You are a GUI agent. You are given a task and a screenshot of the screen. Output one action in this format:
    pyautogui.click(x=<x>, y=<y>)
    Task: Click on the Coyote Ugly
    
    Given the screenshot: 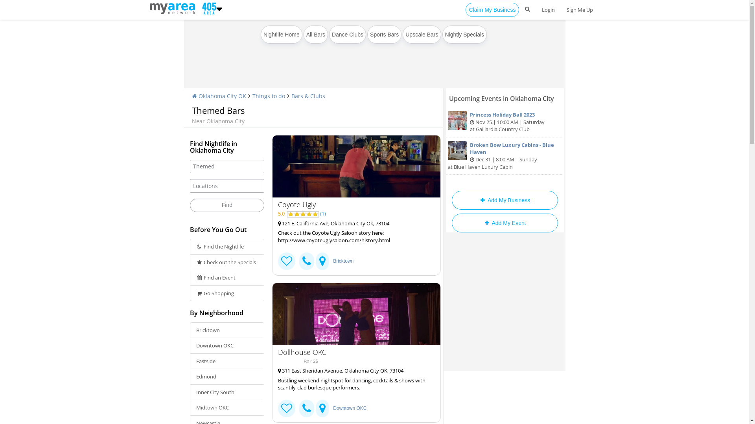 What is the action you would take?
    pyautogui.click(x=356, y=166)
    